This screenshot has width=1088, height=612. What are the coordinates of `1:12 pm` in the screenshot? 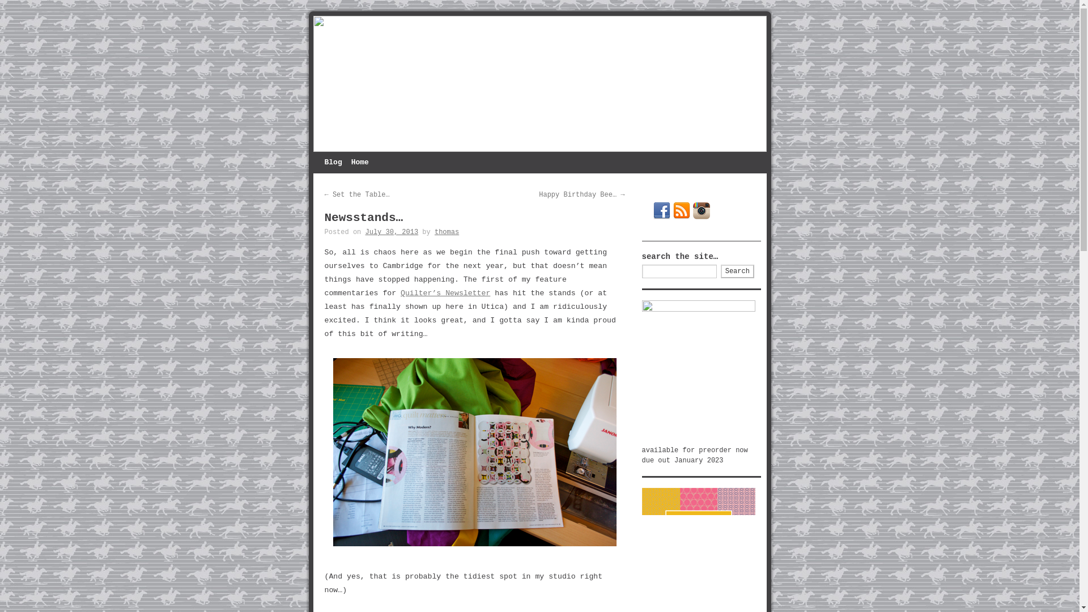 It's located at (392, 232).